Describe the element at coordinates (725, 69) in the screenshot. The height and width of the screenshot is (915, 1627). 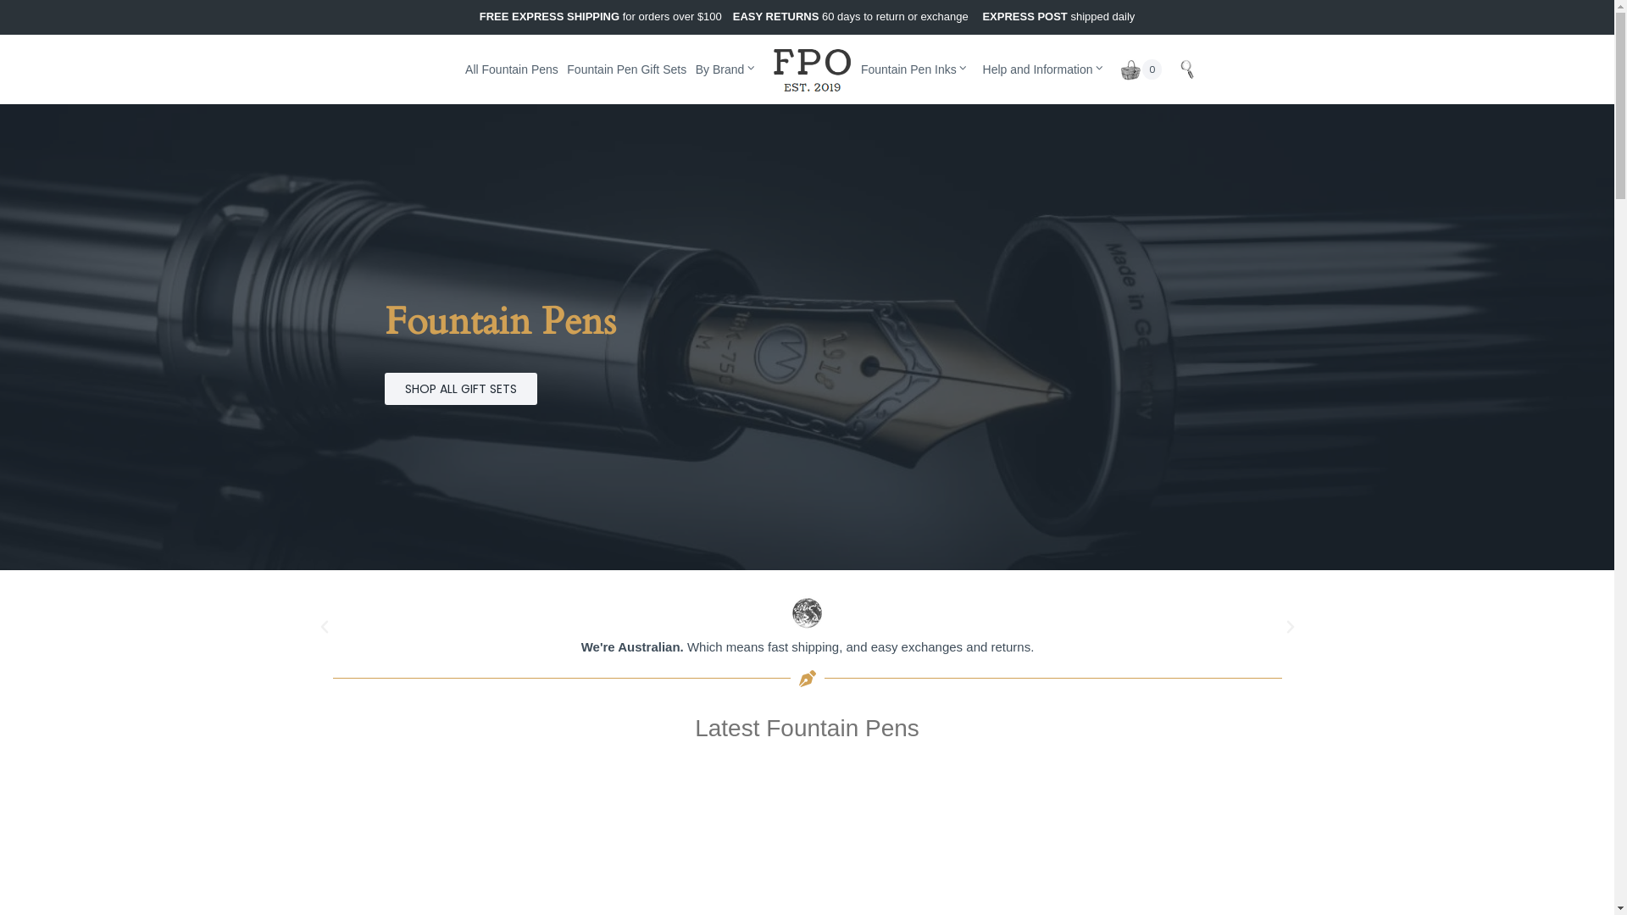
I see `By Brand` at that location.